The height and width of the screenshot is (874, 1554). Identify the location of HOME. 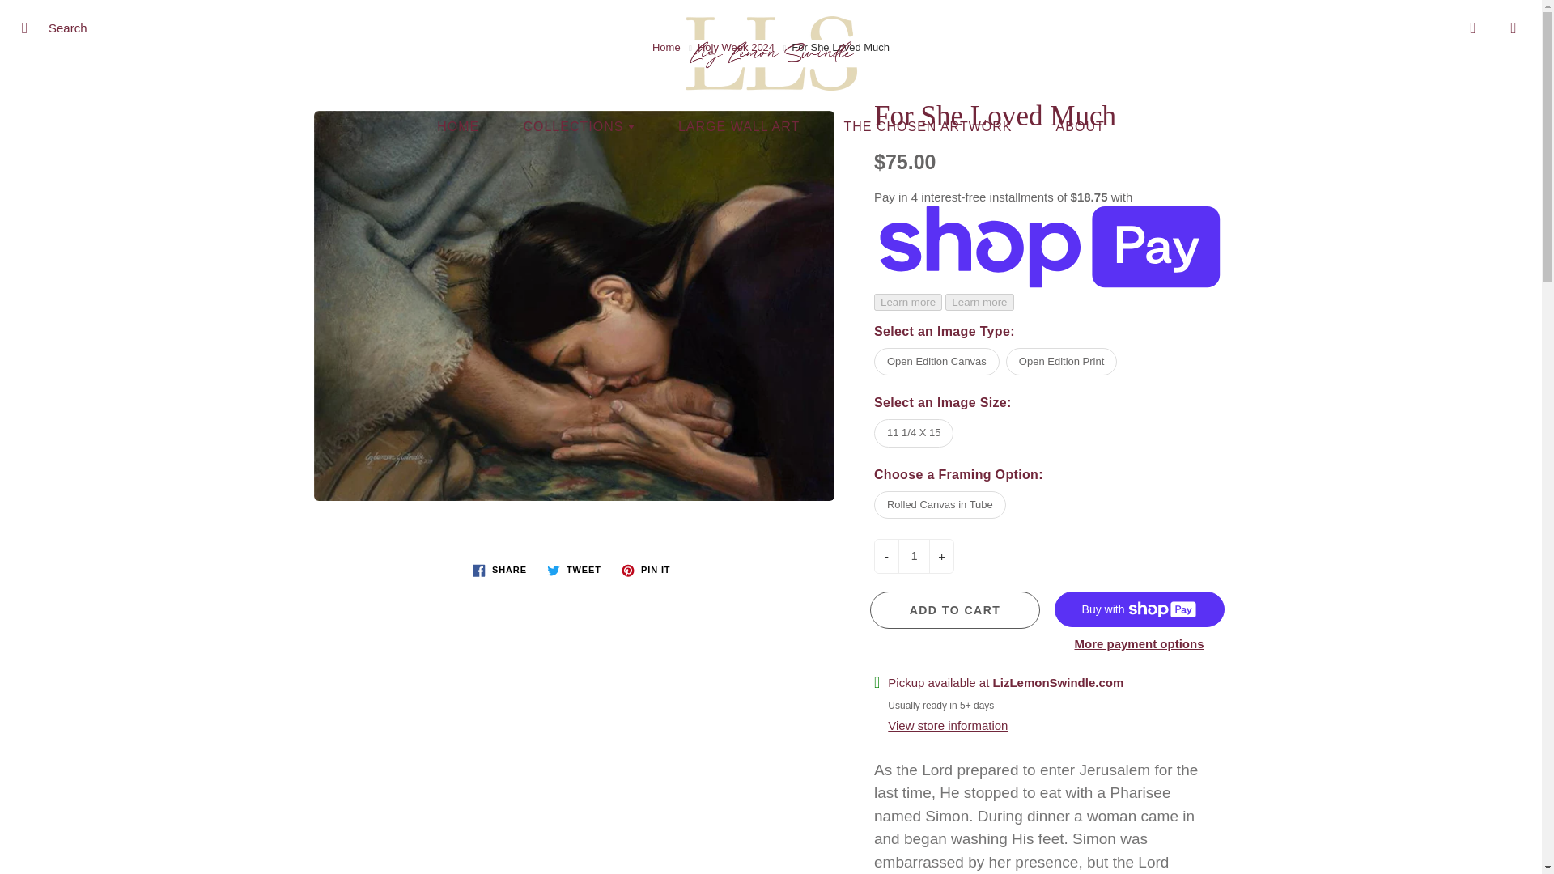
(457, 126).